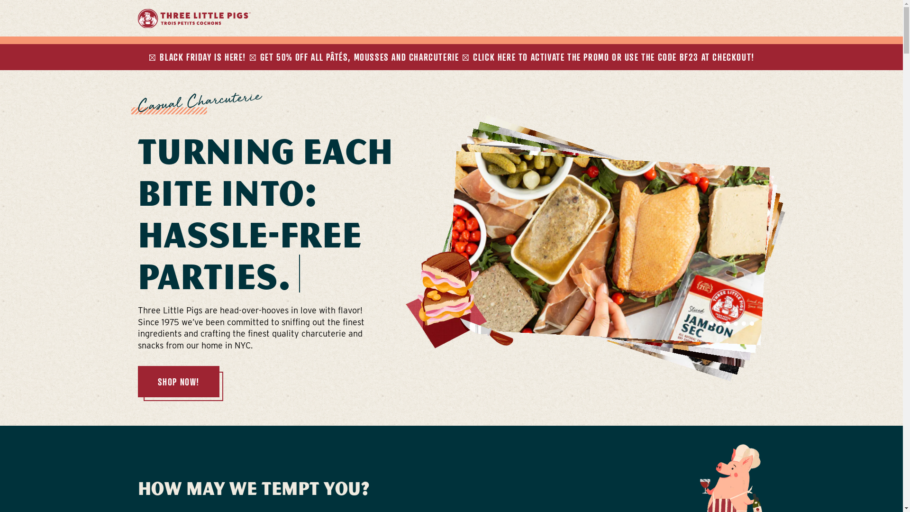  Describe the element at coordinates (451, 5) in the screenshot. I see `Skip to content` at that location.